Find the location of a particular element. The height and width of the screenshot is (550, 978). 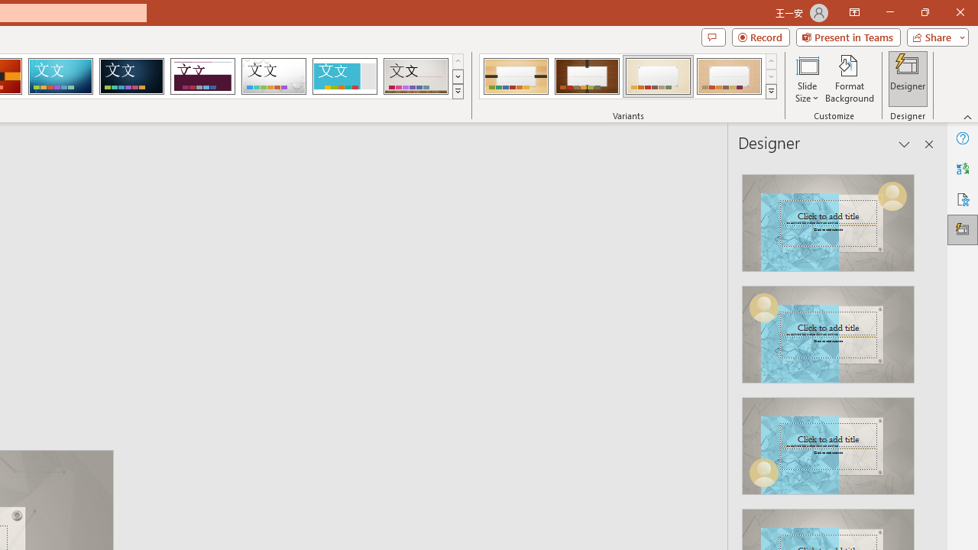

Organic Variant 2 is located at coordinates (587, 76).